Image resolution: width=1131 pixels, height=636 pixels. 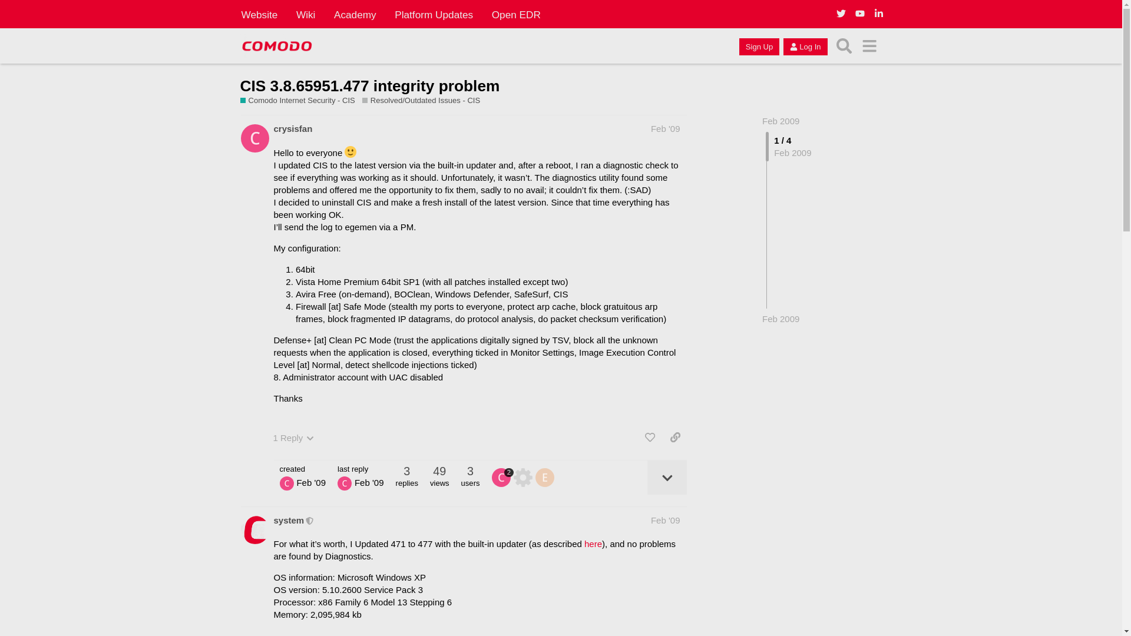 I want to click on crysisfan, so click(x=292, y=128).